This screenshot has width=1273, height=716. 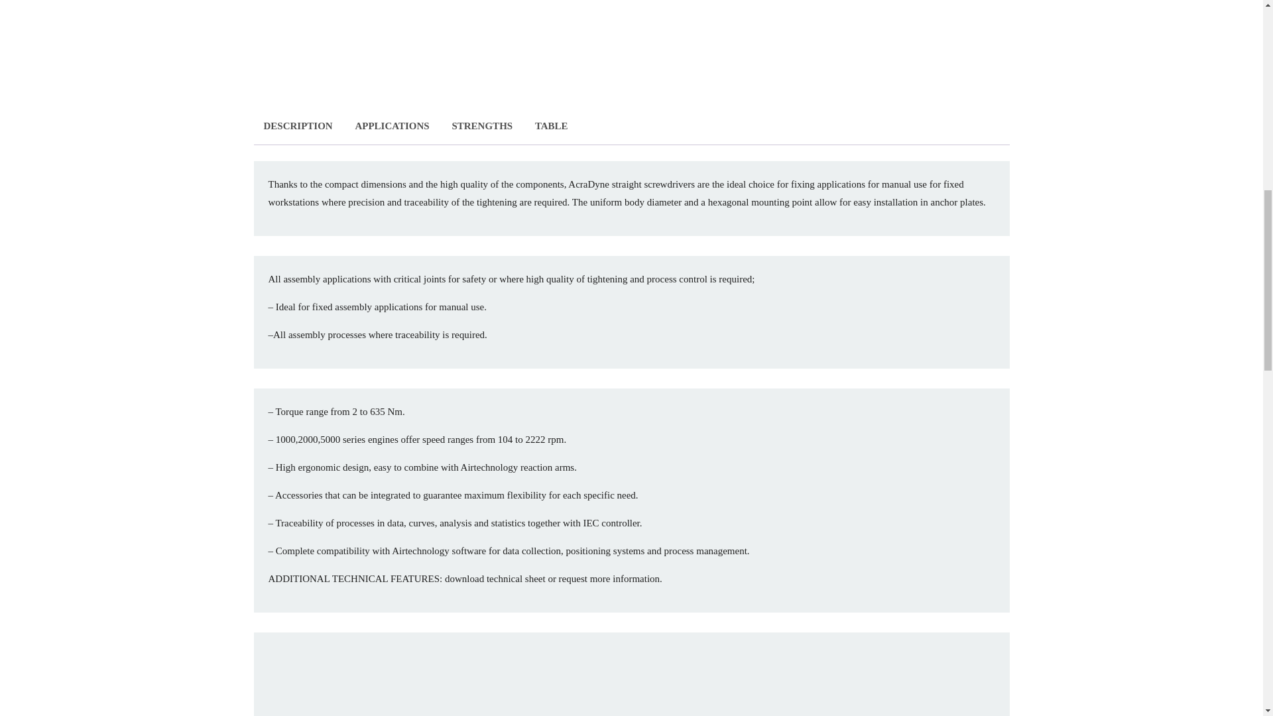 I want to click on DESCRIPTION, so click(x=298, y=125).